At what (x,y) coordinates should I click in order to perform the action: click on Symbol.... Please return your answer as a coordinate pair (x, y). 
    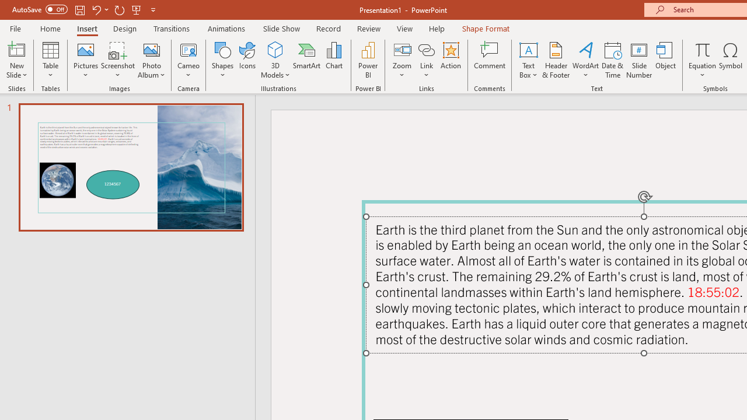
    Looking at the image, I should click on (731, 60).